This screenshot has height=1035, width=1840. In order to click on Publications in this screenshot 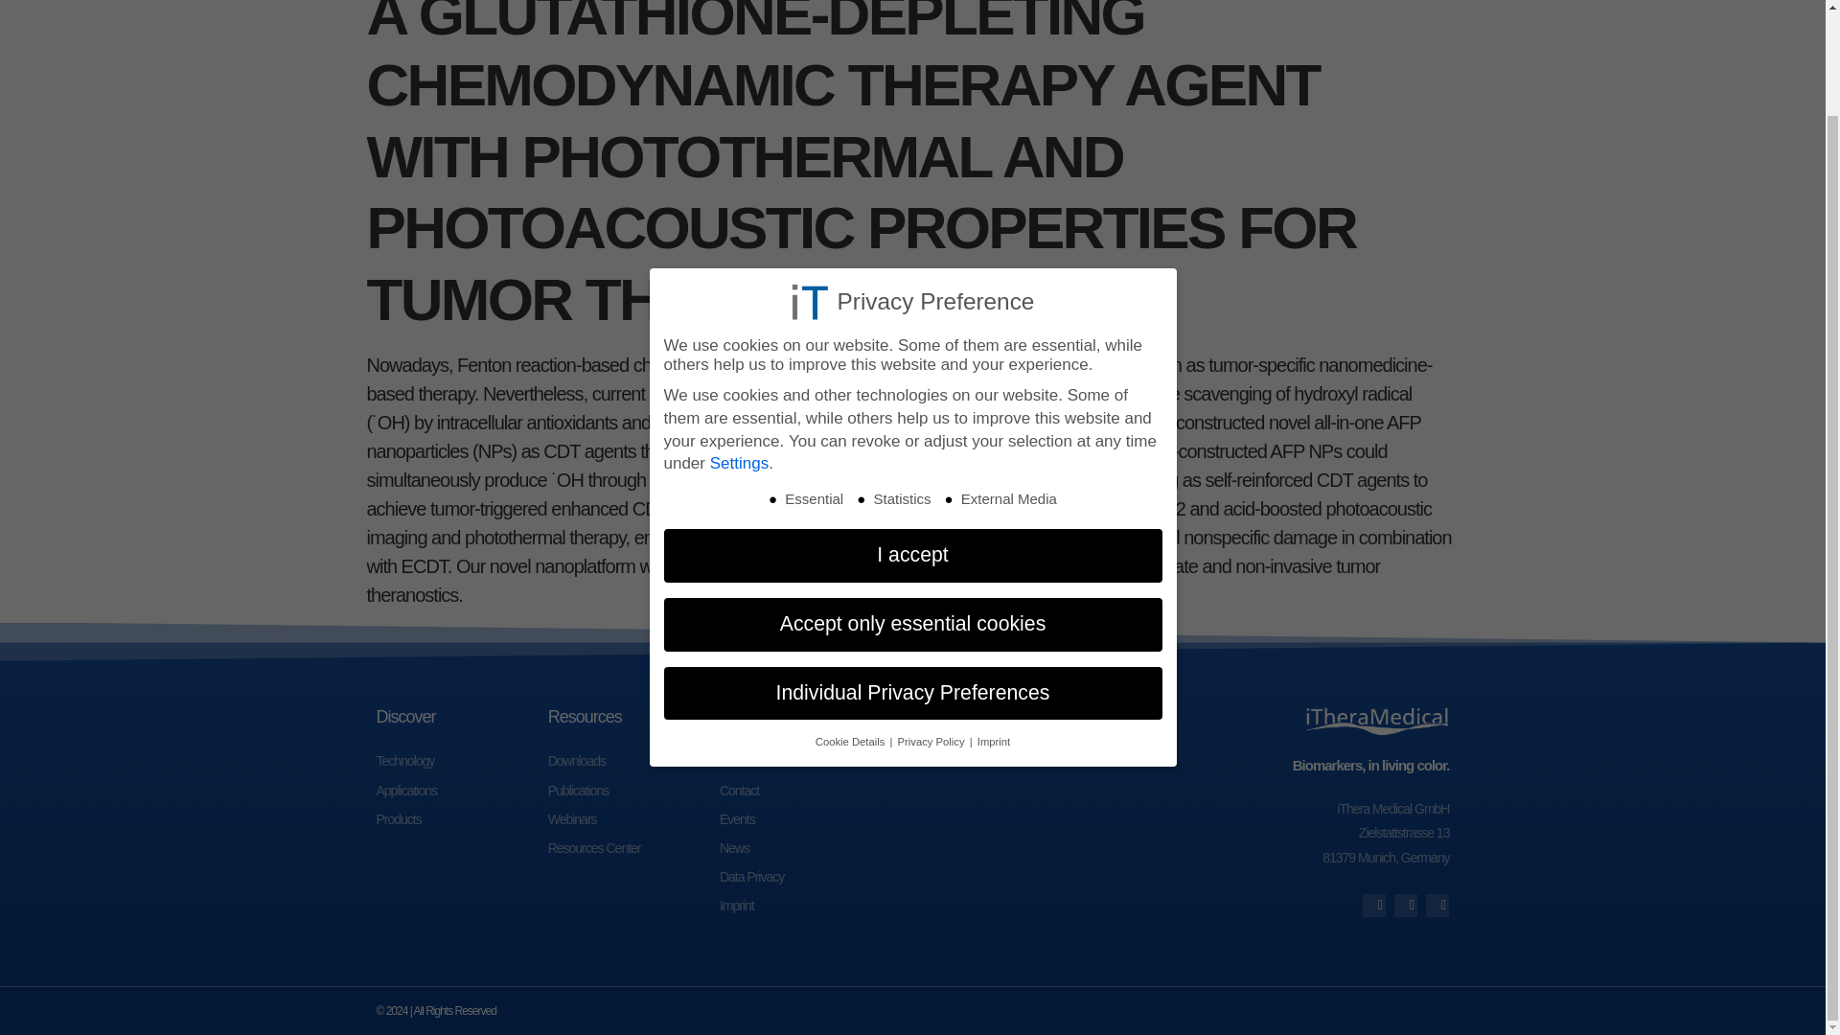, I will do `click(633, 792)`.